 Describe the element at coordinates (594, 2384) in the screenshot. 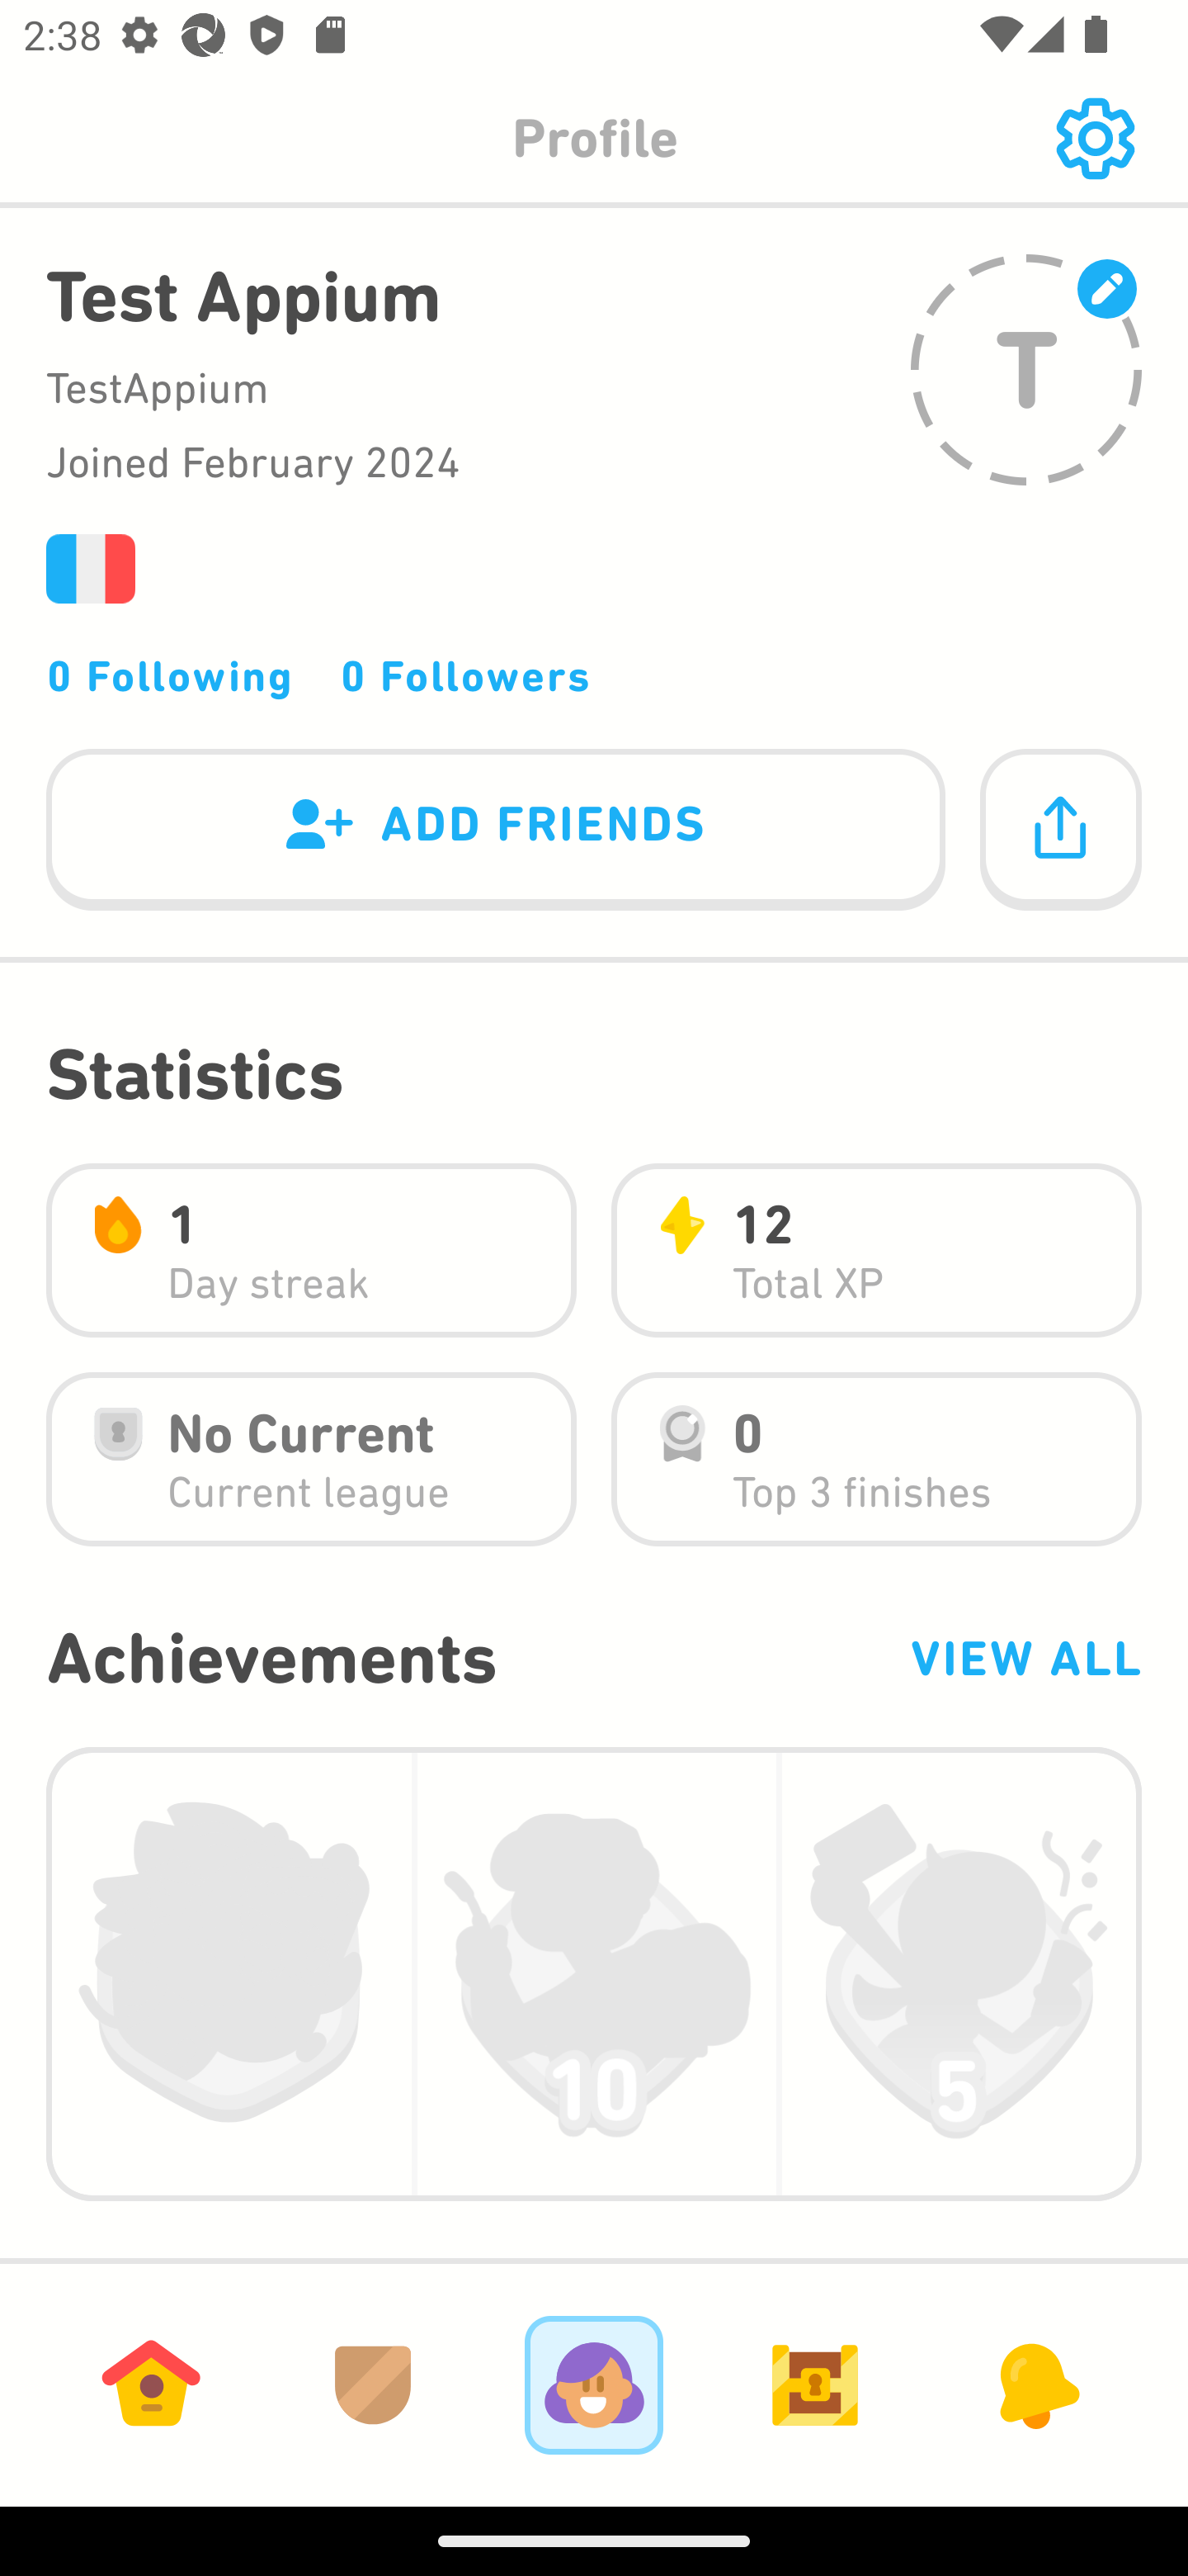

I see `Profile Tab` at that location.